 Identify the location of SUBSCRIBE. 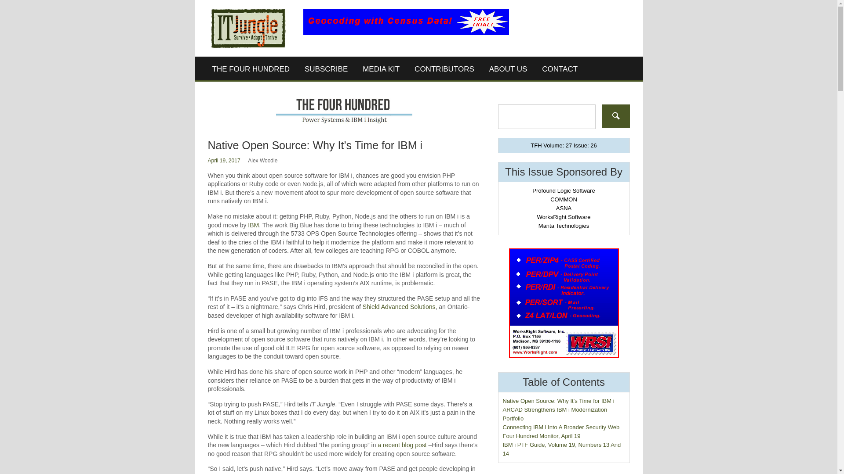
(326, 69).